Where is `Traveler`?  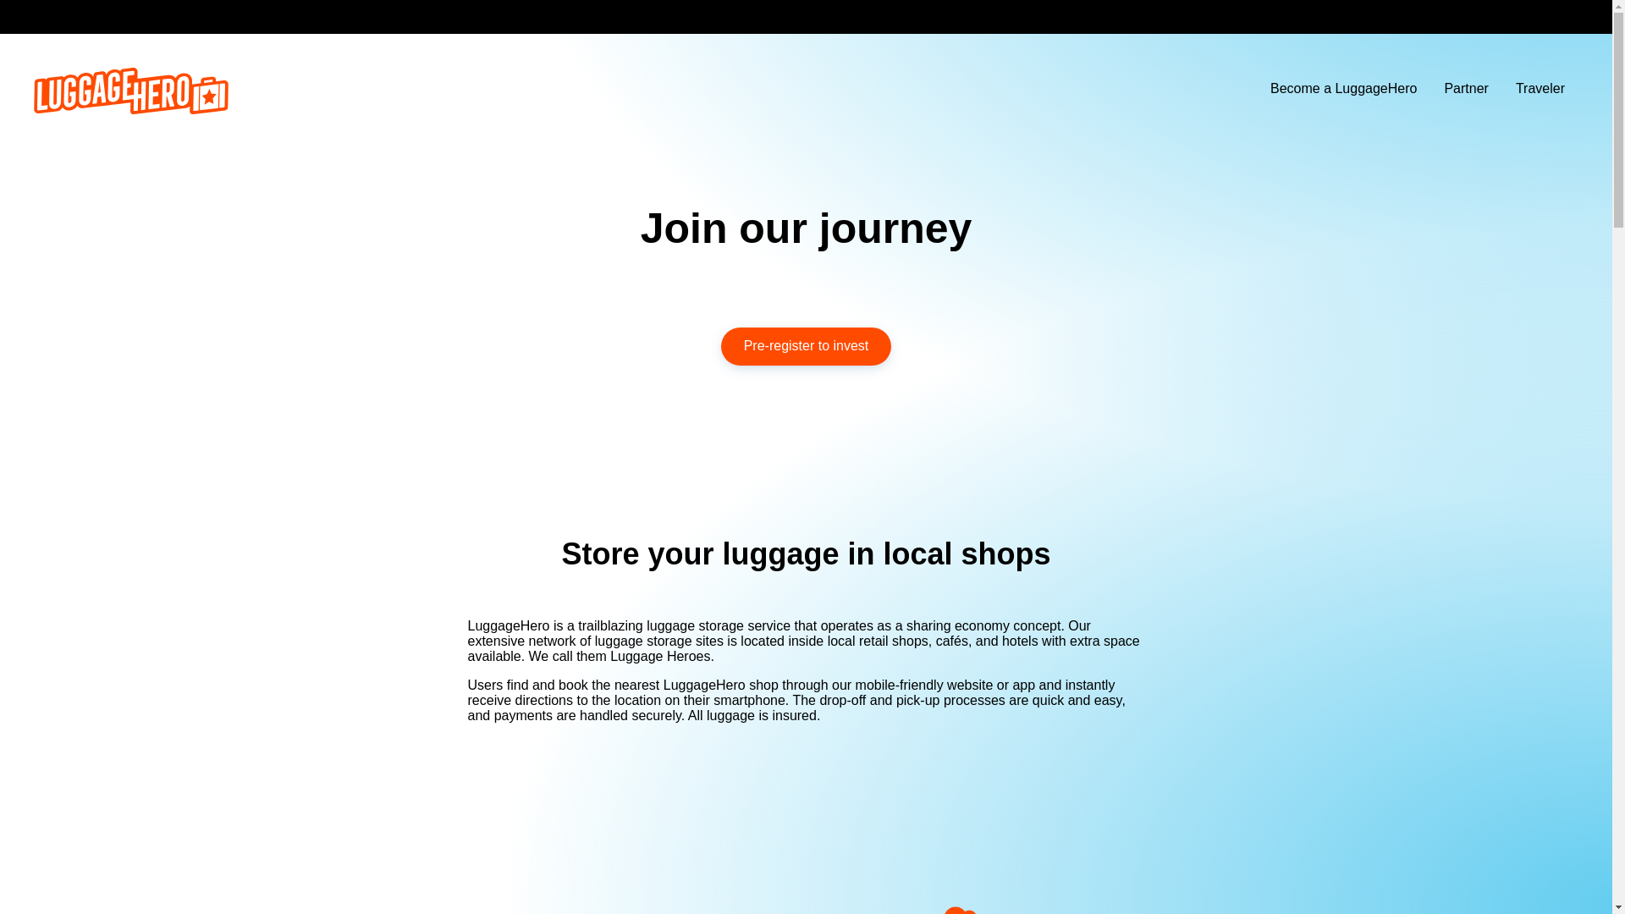
Traveler is located at coordinates (1540, 88).